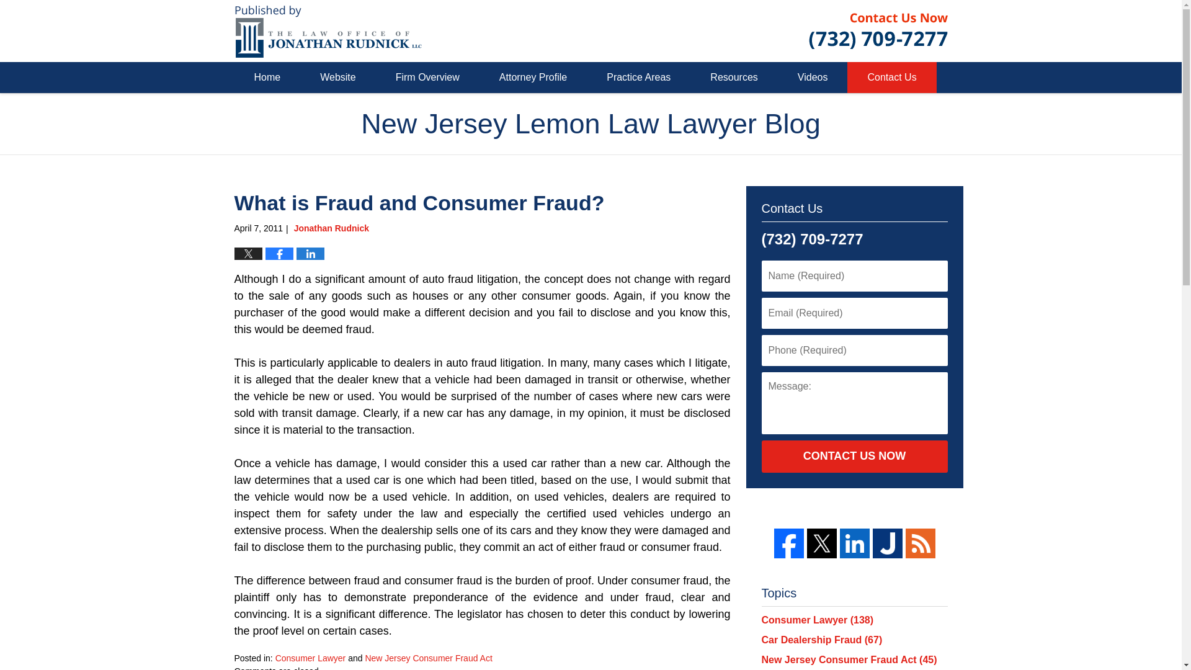 The image size is (1191, 670). Describe the element at coordinates (886, 543) in the screenshot. I see `Justia` at that location.